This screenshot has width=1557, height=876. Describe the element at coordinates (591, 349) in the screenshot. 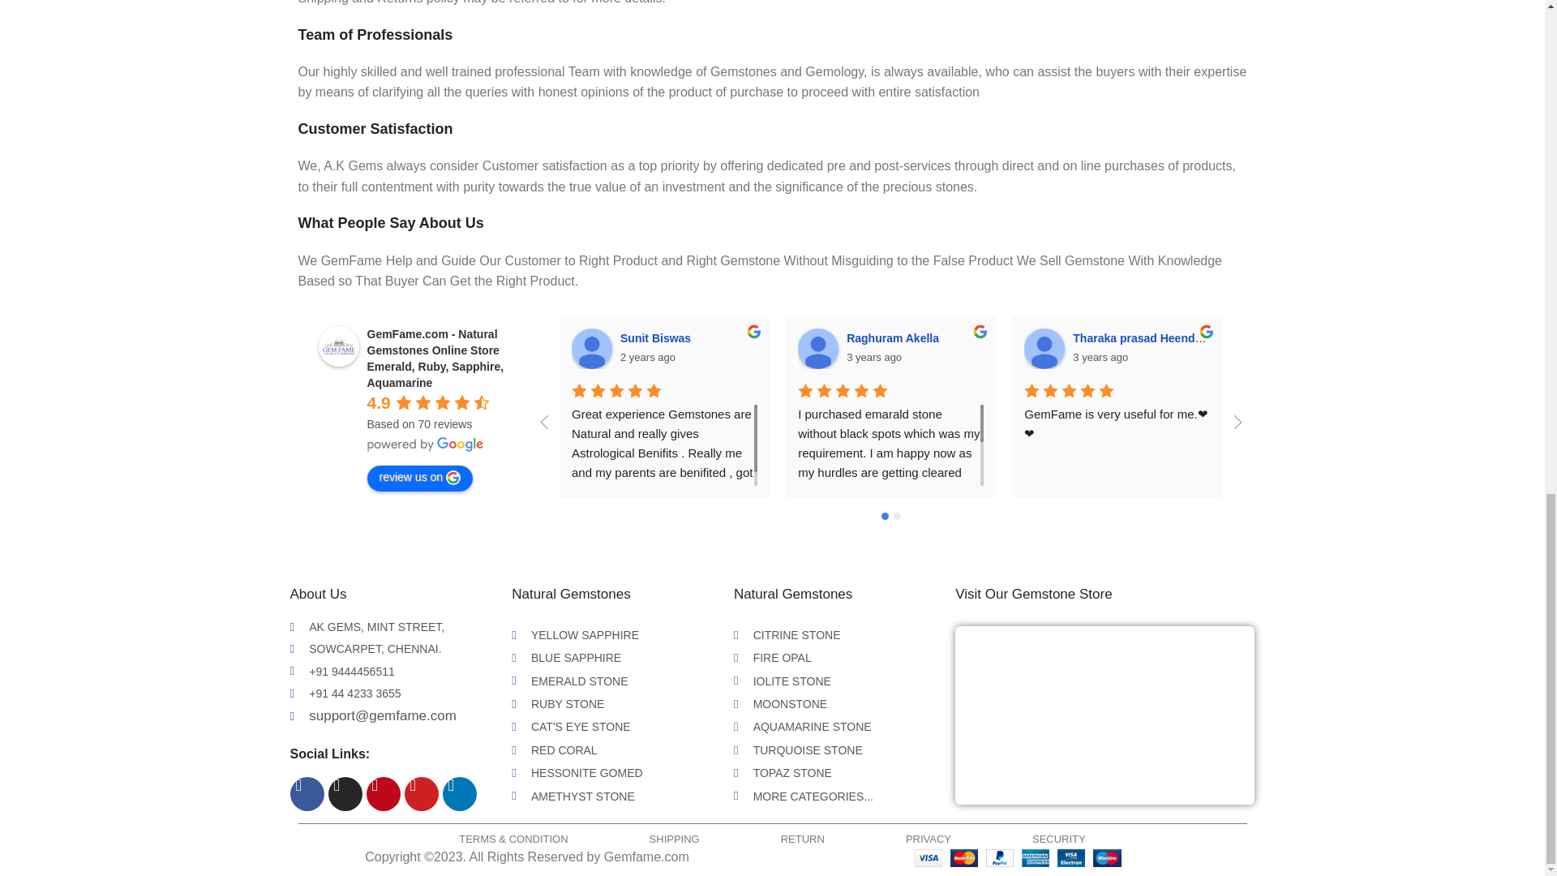

I see `Sunit Biswas` at that location.